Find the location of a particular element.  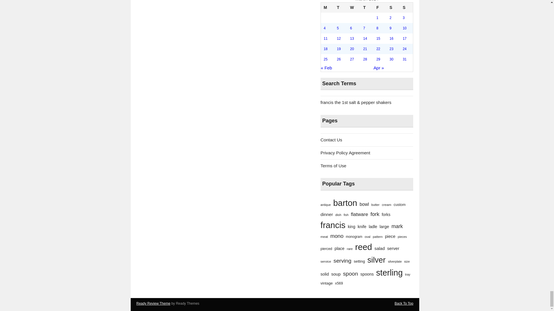

Friday is located at coordinates (380, 7).